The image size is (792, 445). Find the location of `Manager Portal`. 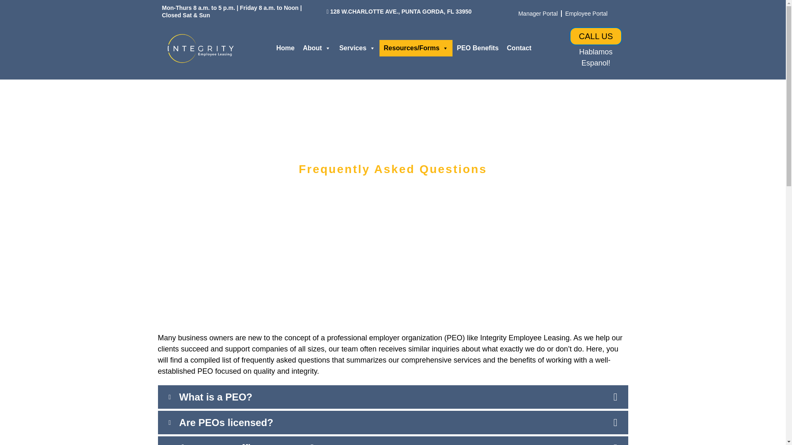

Manager Portal is located at coordinates (538, 13).